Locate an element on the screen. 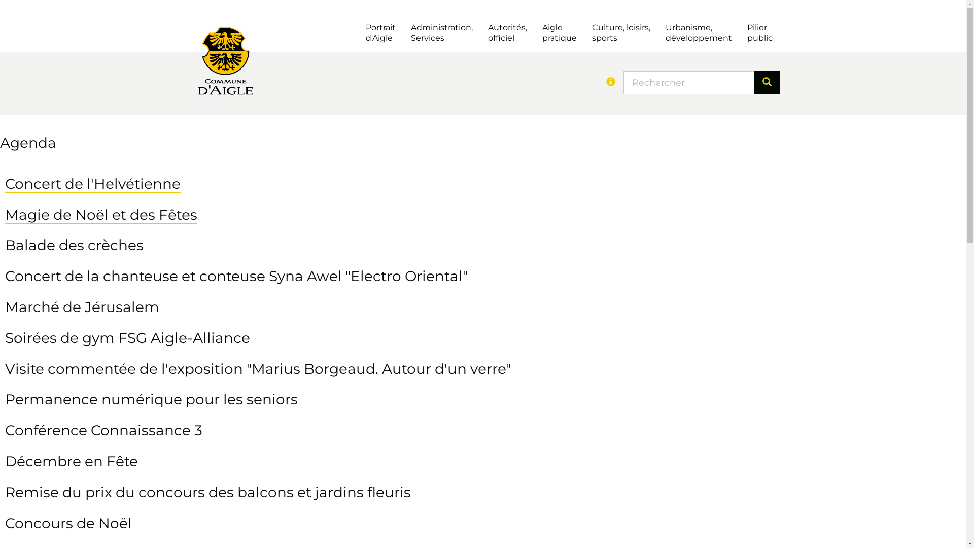 Image resolution: width=974 pixels, height=548 pixels. Remise du prix du concours des balcons et jardins fleuris is located at coordinates (208, 492).